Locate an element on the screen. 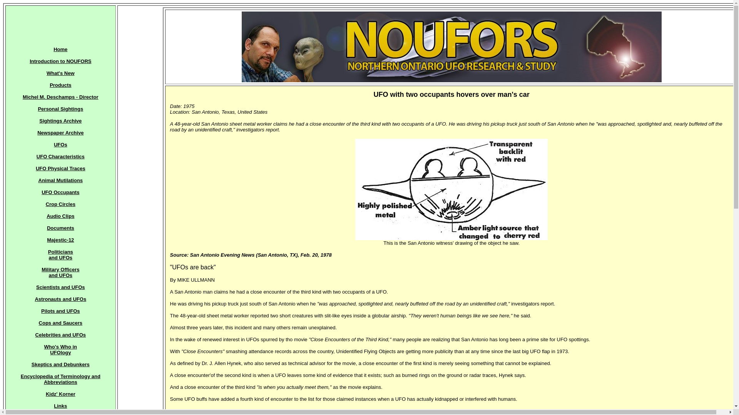 Image resolution: width=739 pixels, height=415 pixels. Introduction to NOUFORS is located at coordinates (60, 61).